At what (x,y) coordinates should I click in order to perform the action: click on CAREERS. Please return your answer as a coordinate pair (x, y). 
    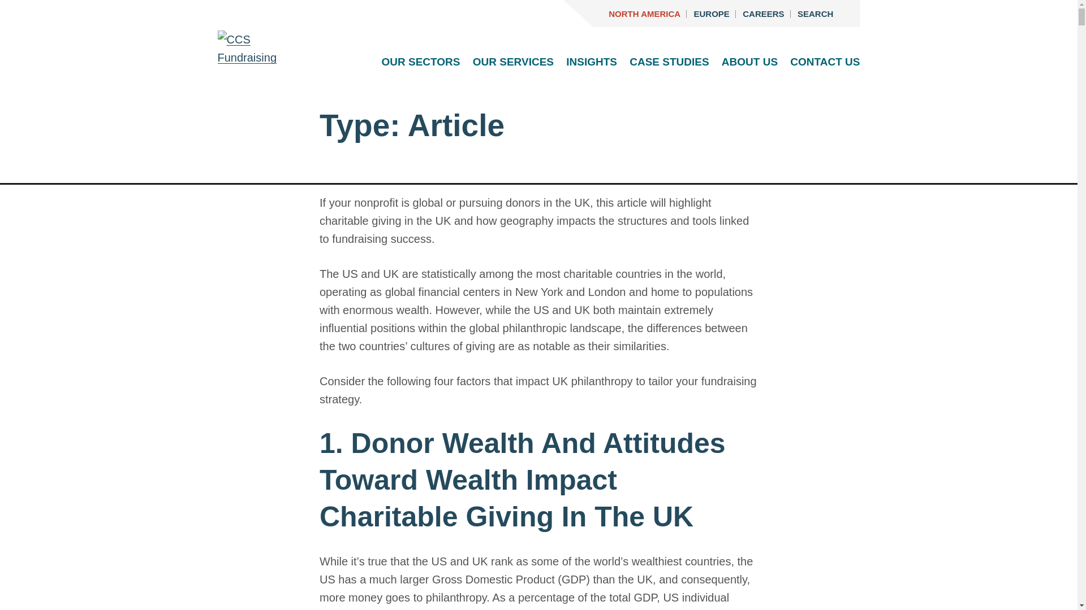
    Looking at the image, I should click on (764, 14).